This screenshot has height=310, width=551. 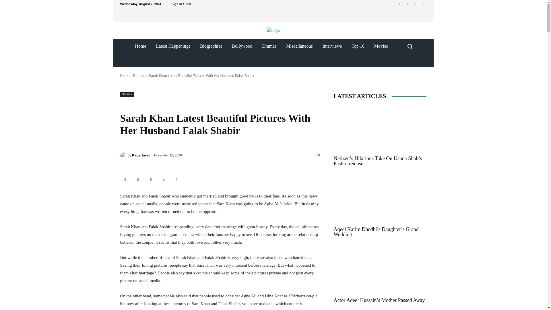 I want to click on Kinza Javed, so click(x=123, y=155).